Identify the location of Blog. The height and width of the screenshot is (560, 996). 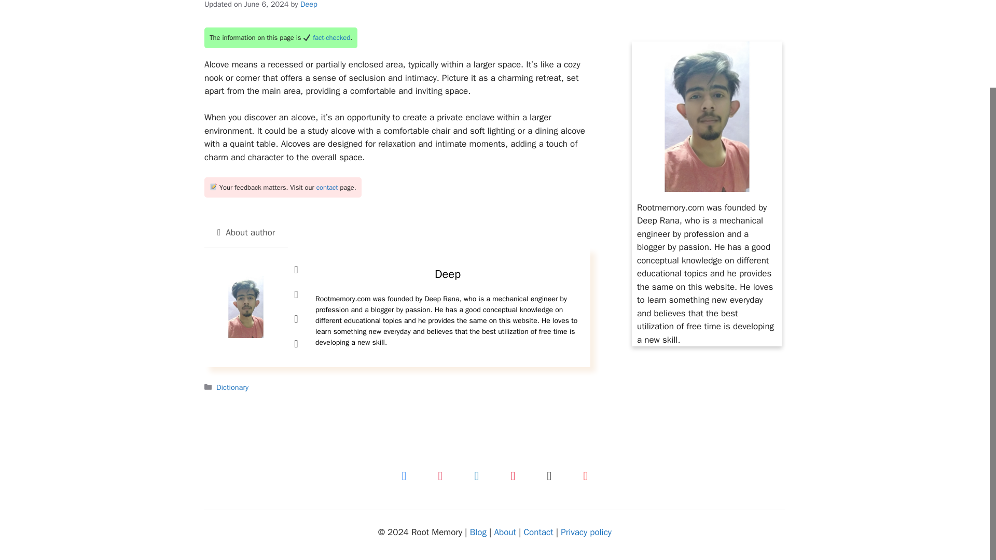
(478, 532).